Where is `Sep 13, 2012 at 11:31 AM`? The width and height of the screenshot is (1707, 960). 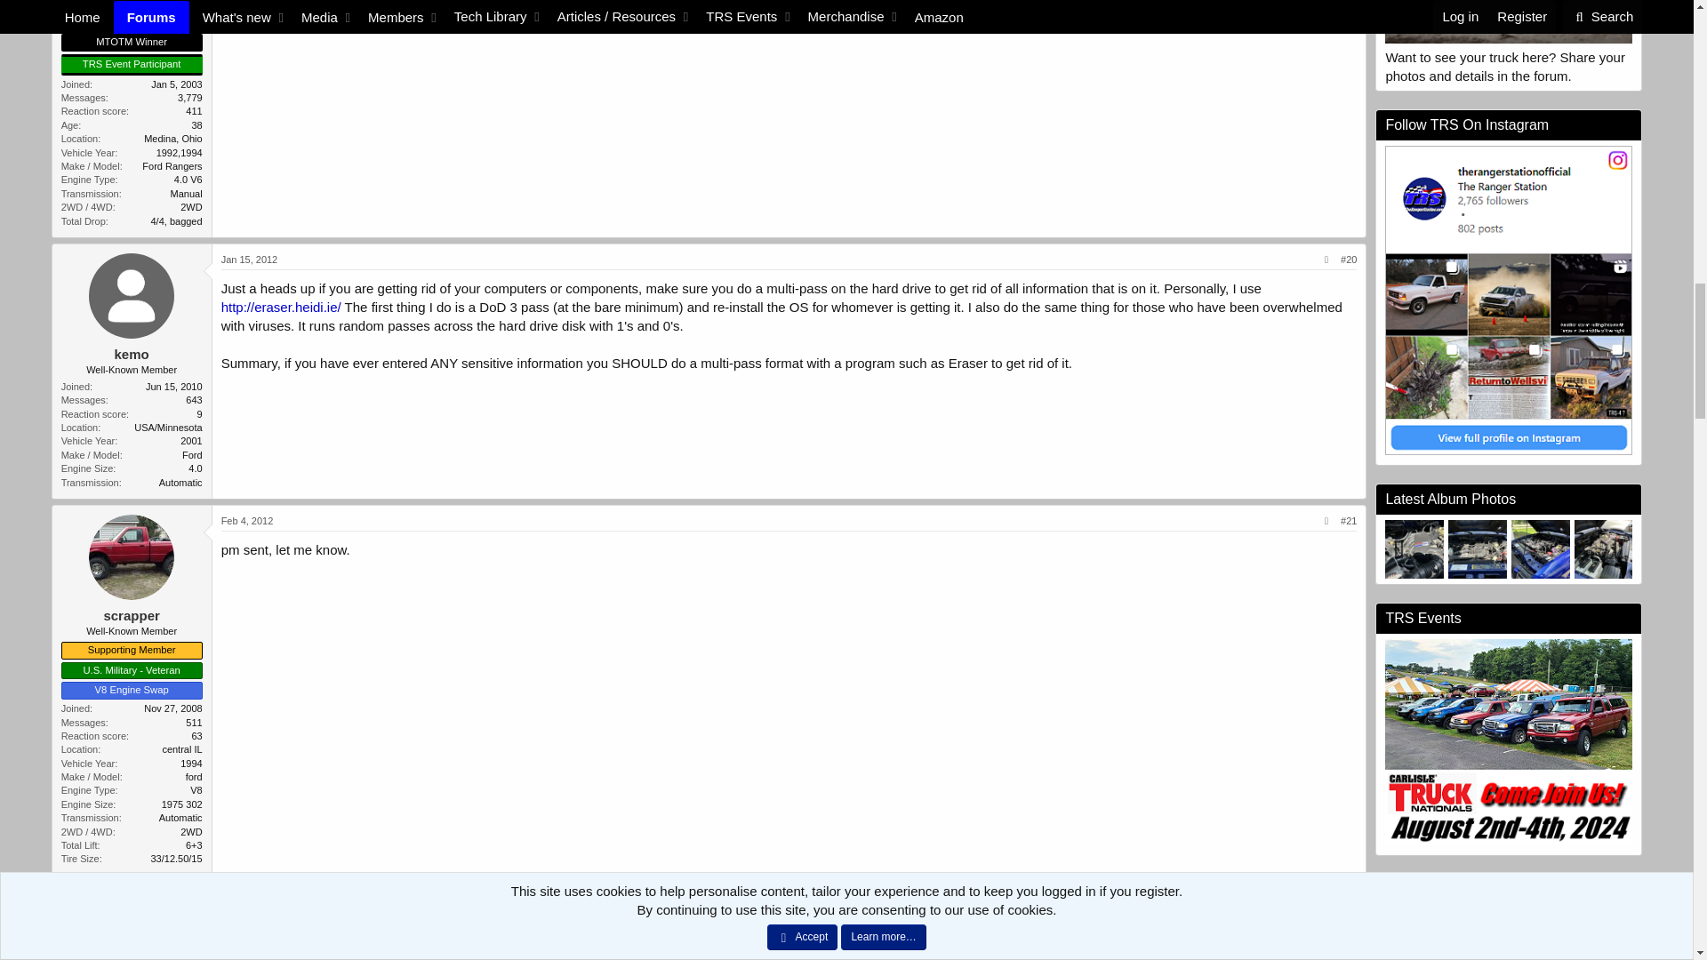 Sep 13, 2012 at 11:31 AM is located at coordinates (251, 898).